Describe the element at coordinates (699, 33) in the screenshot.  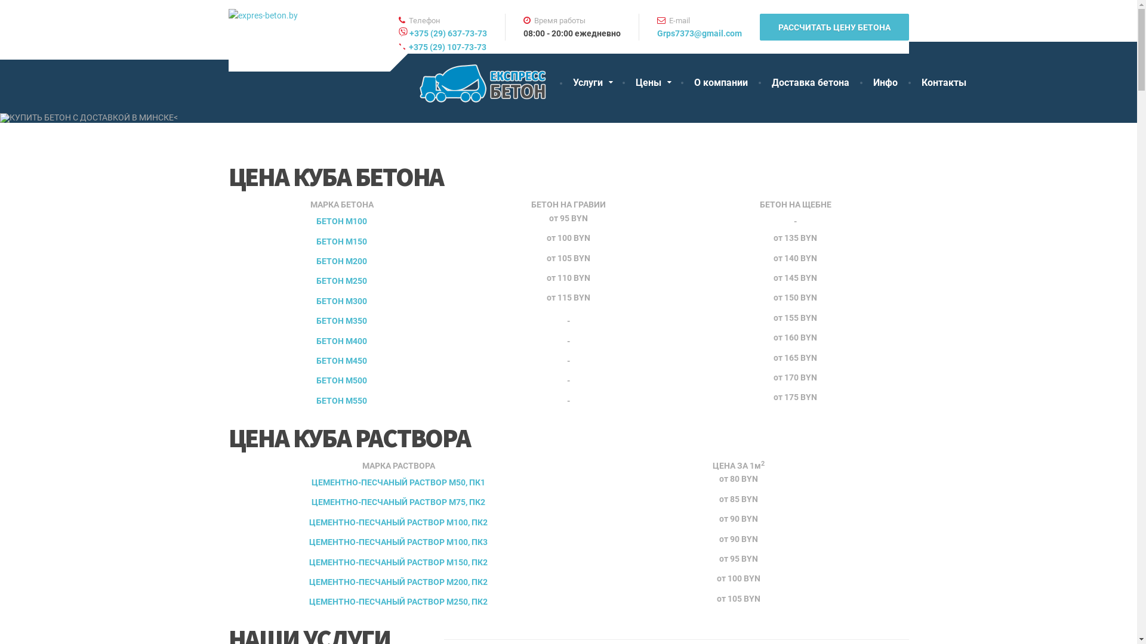
I see `Grps7373@gmail.com` at that location.